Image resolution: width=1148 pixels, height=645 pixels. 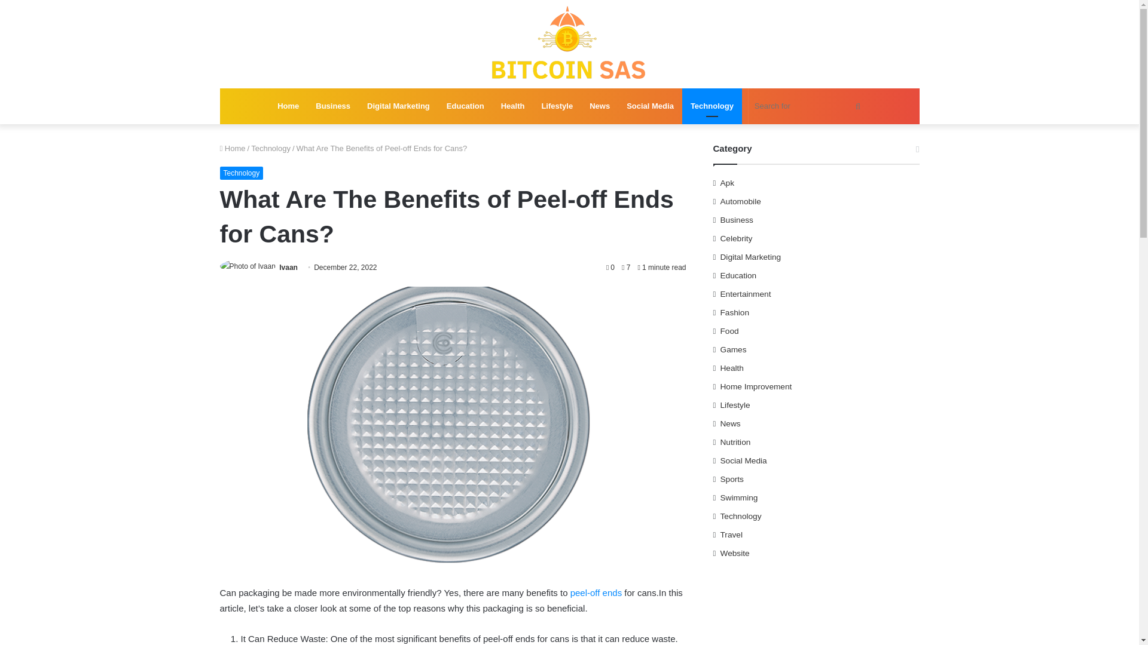 I want to click on Social Media, so click(x=650, y=106).